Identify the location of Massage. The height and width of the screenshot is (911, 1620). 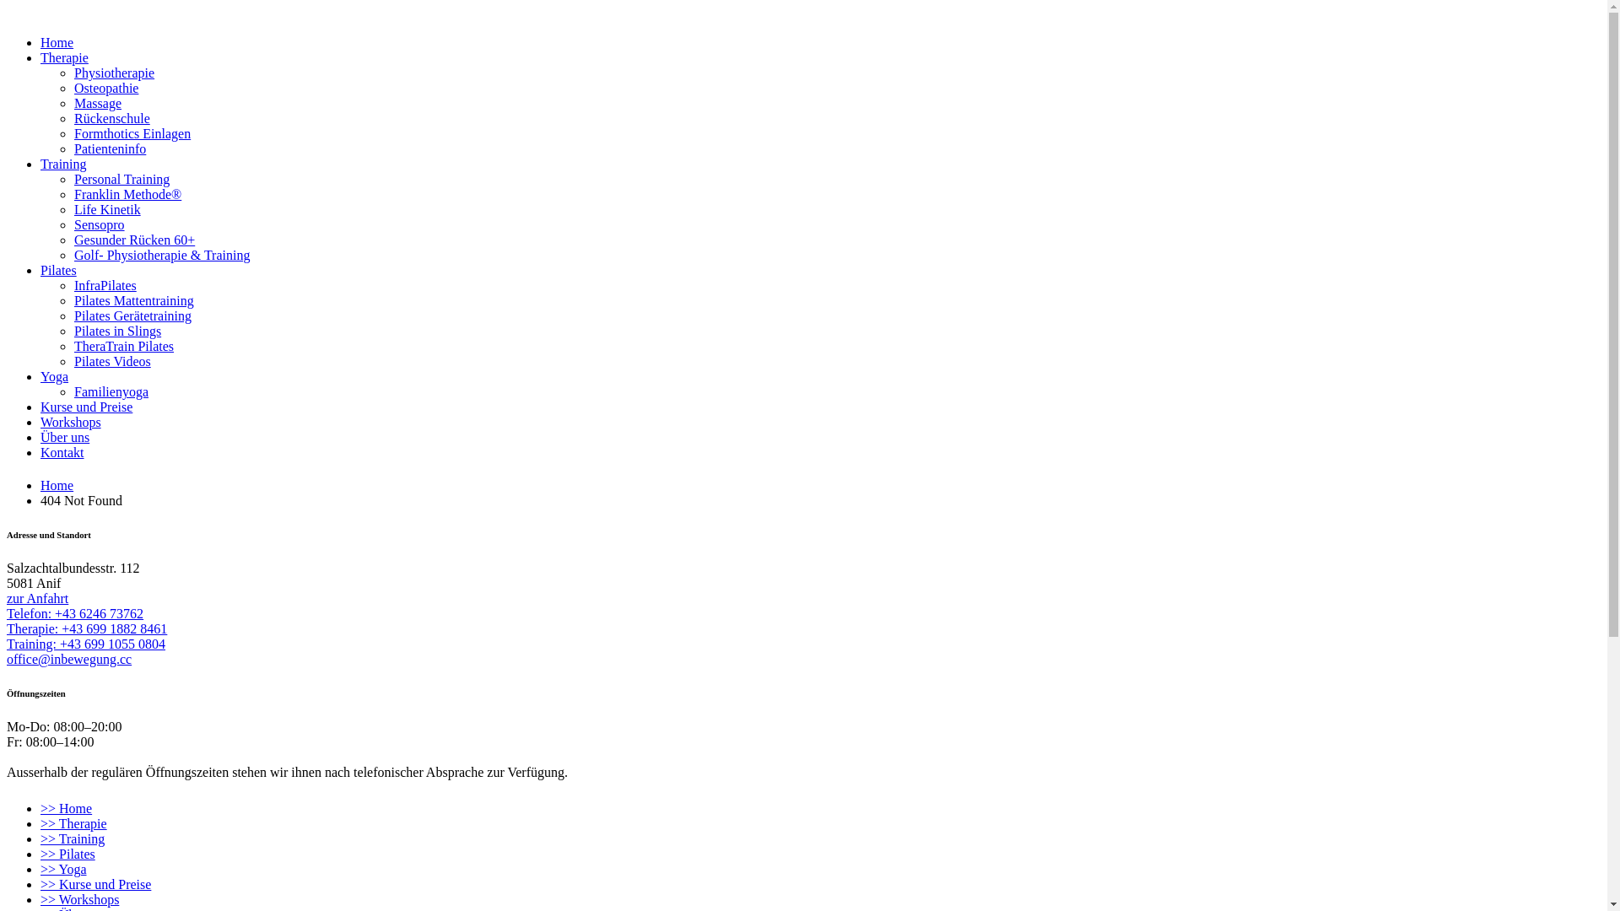
(98, 103).